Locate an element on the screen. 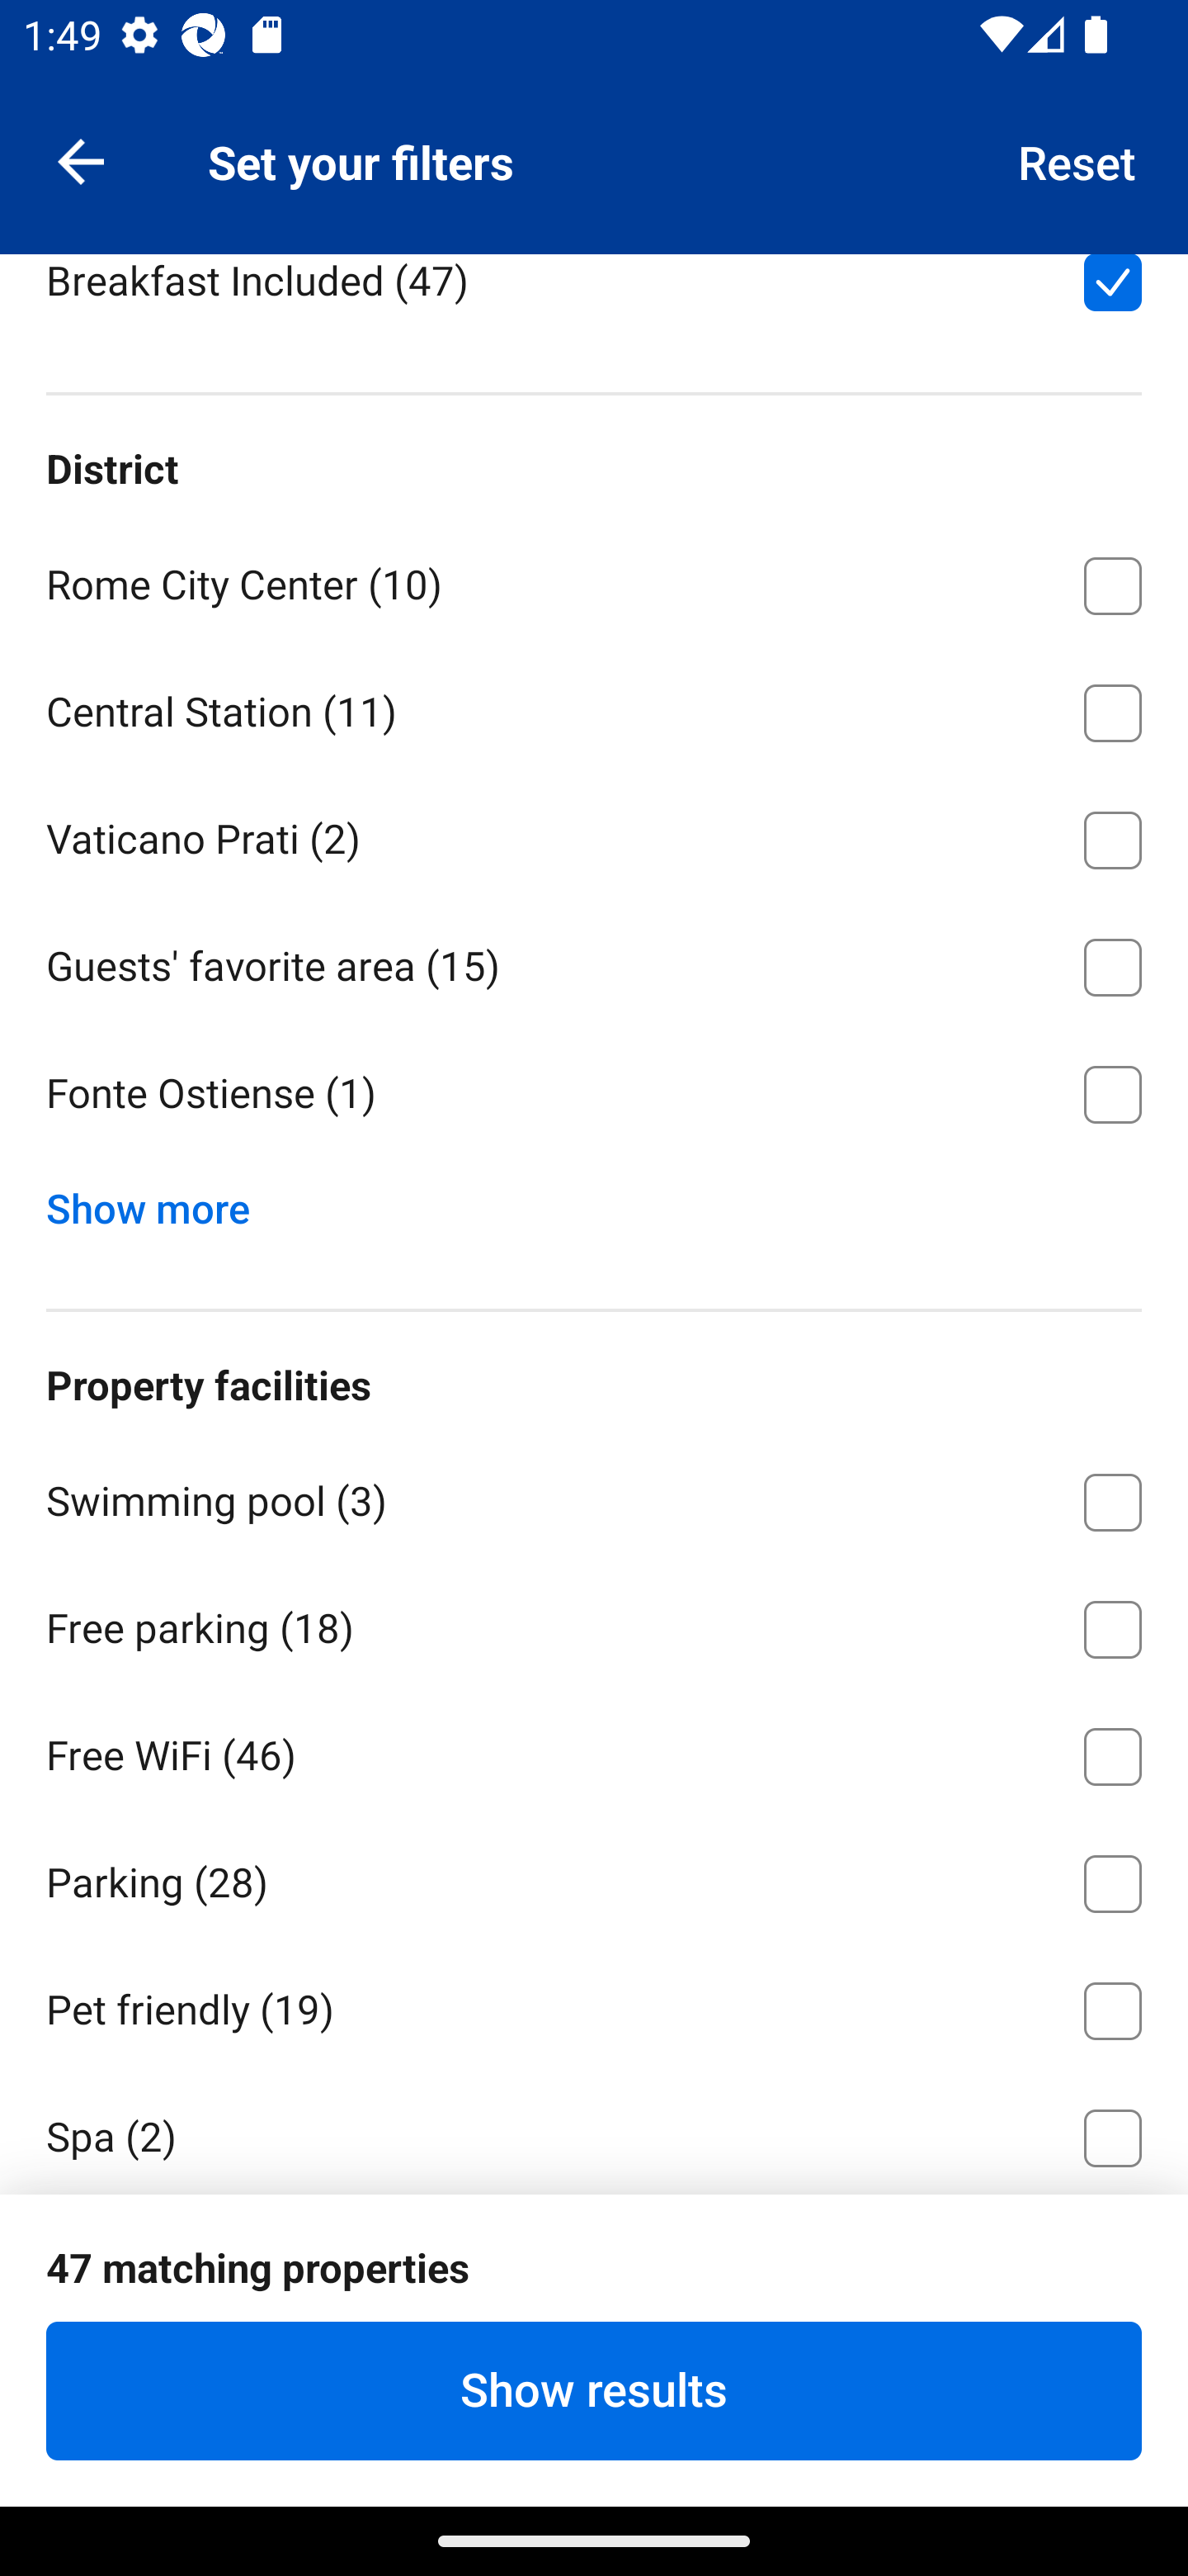  Breakfast Included ⁦(47) is located at coordinates (594, 300).